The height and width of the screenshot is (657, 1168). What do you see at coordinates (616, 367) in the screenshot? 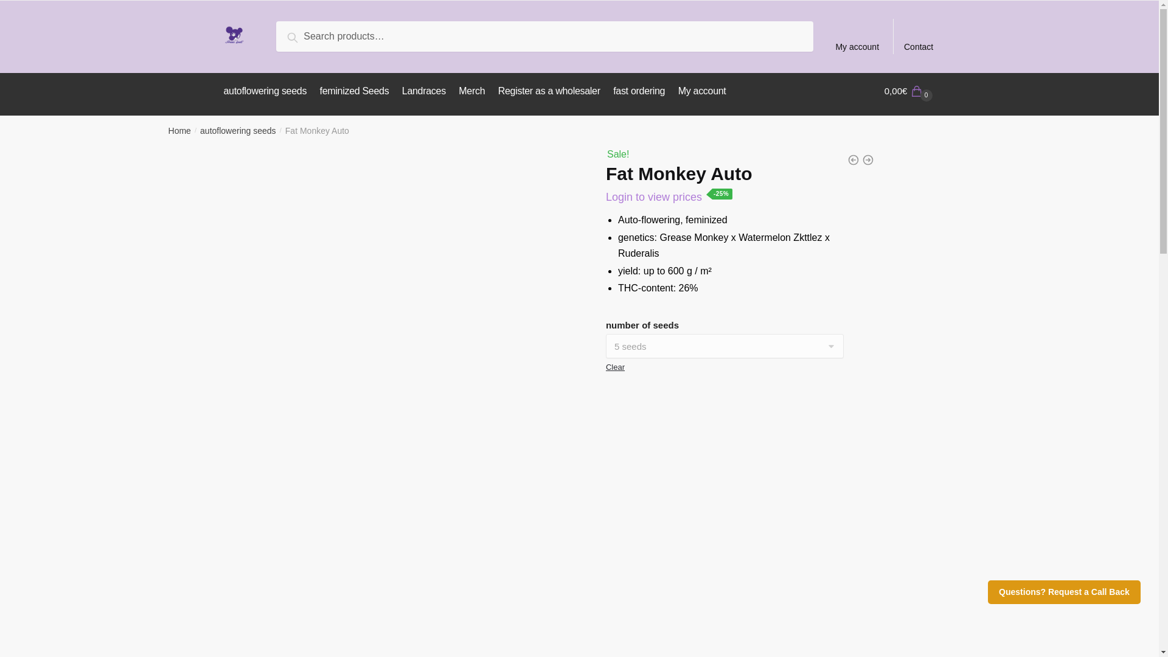
I see `Clear` at bounding box center [616, 367].